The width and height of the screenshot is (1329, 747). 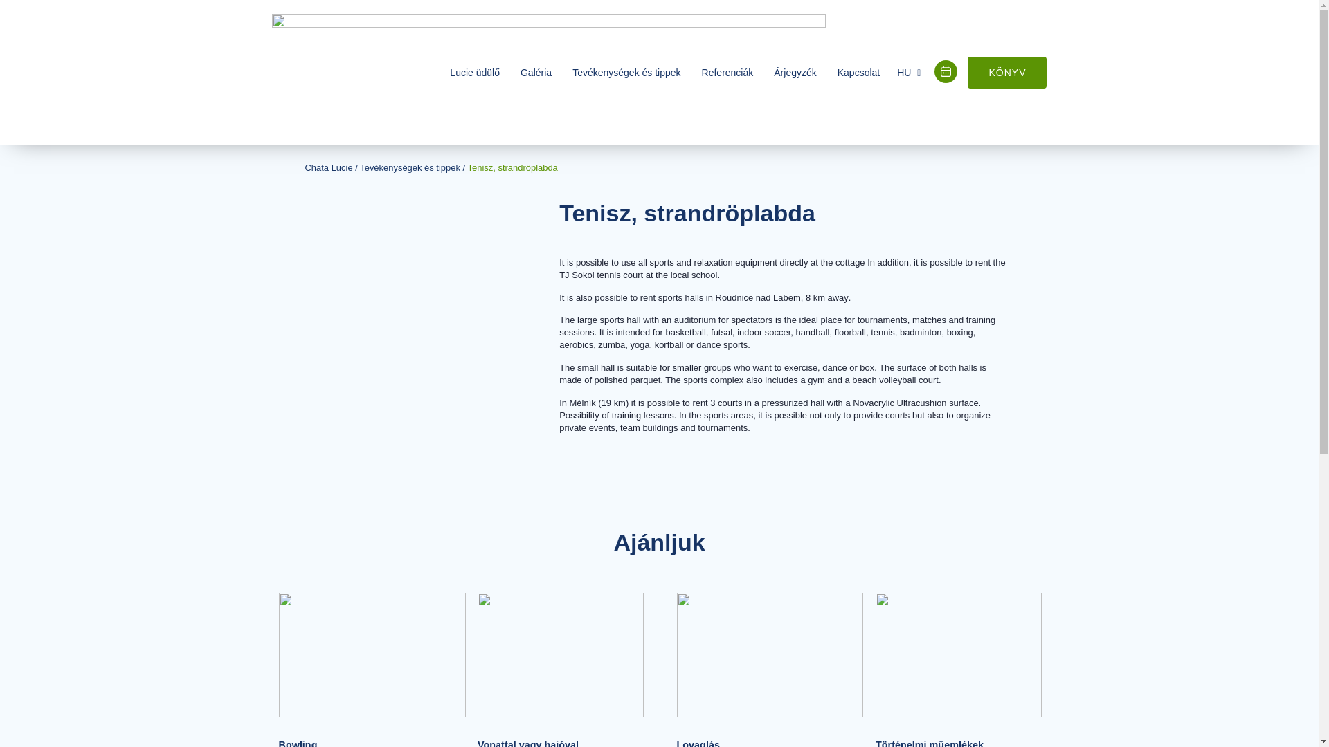 What do you see at coordinates (328, 167) in the screenshot?
I see `Chata Lucie` at bounding box center [328, 167].